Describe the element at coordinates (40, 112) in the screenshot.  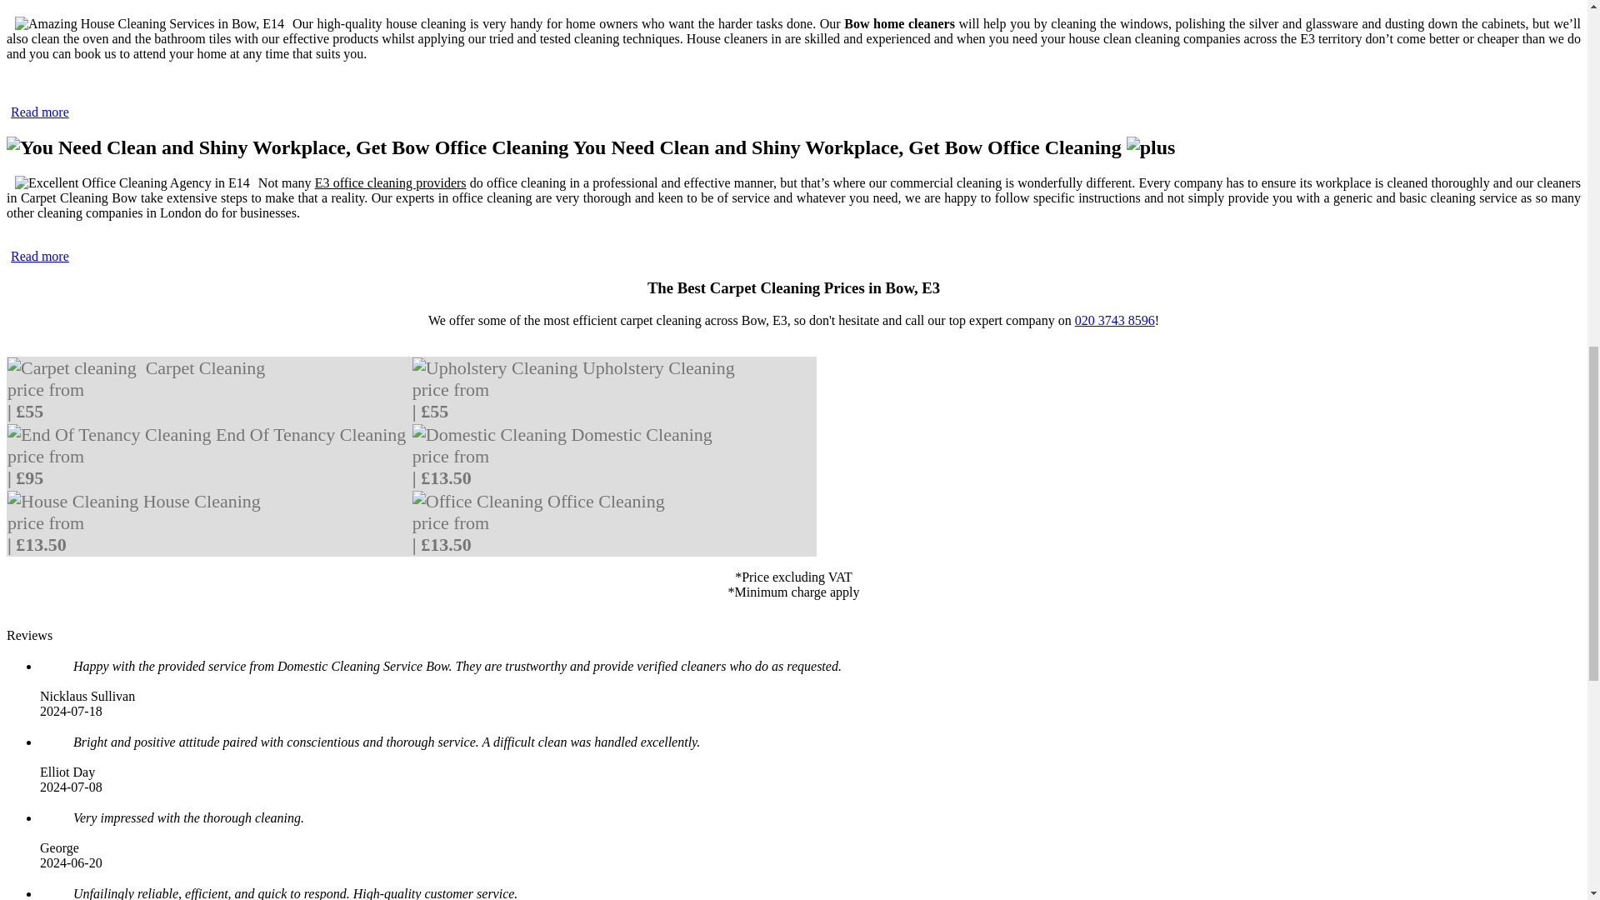
I see `Read more` at that location.